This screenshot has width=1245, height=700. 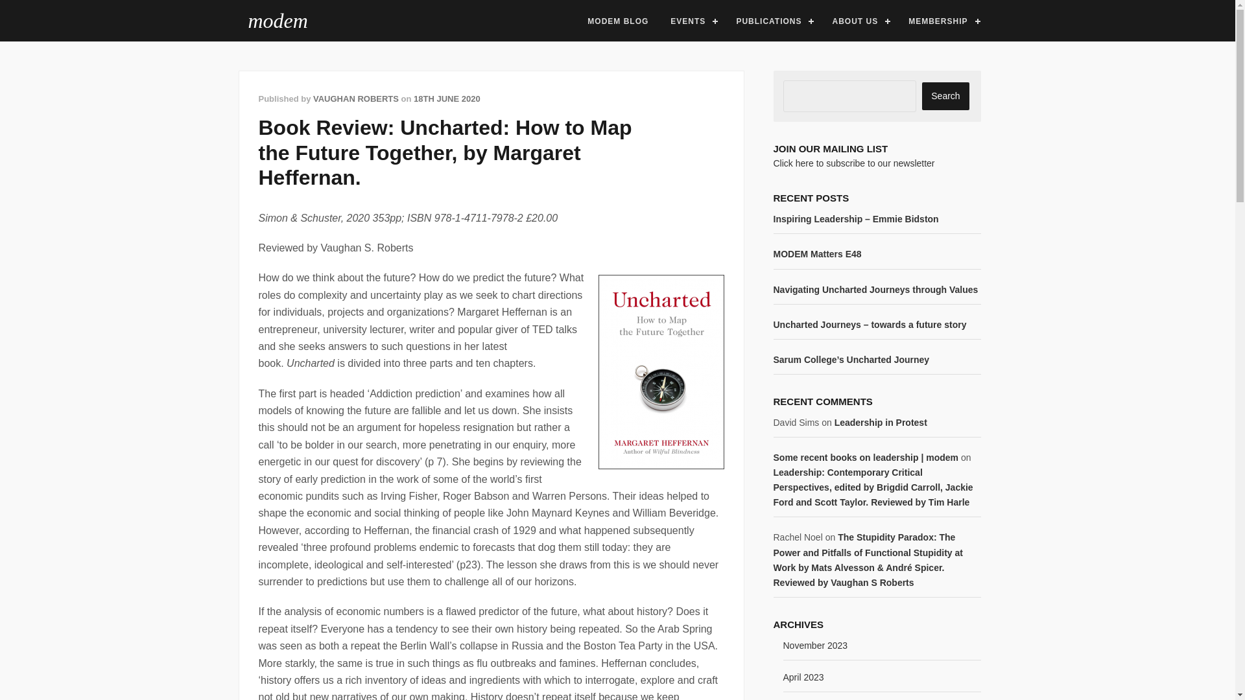 What do you see at coordinates (617, 21) in the screenshot?
I see `MODEM BLOG` at bounding box center [617, 21].